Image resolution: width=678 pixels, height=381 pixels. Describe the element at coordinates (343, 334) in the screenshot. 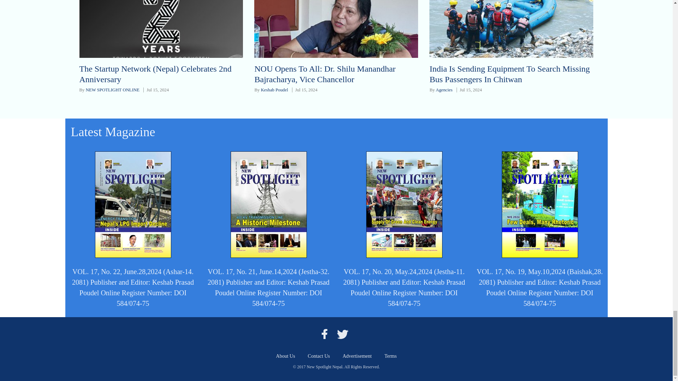

I see `Spotlight Nepal Twitter` at that location.